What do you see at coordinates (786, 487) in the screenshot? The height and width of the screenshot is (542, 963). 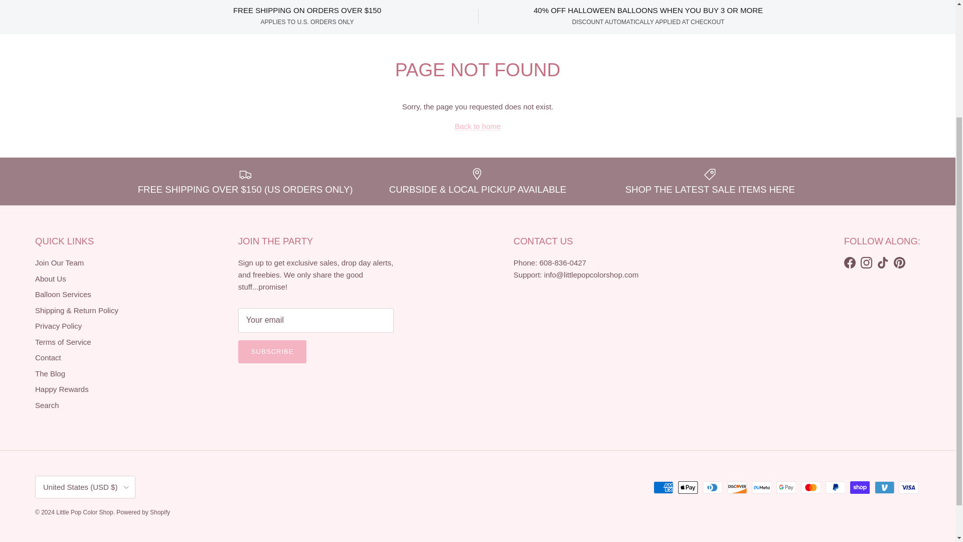 I see `Google Pay` at bounding box center [786, 487].